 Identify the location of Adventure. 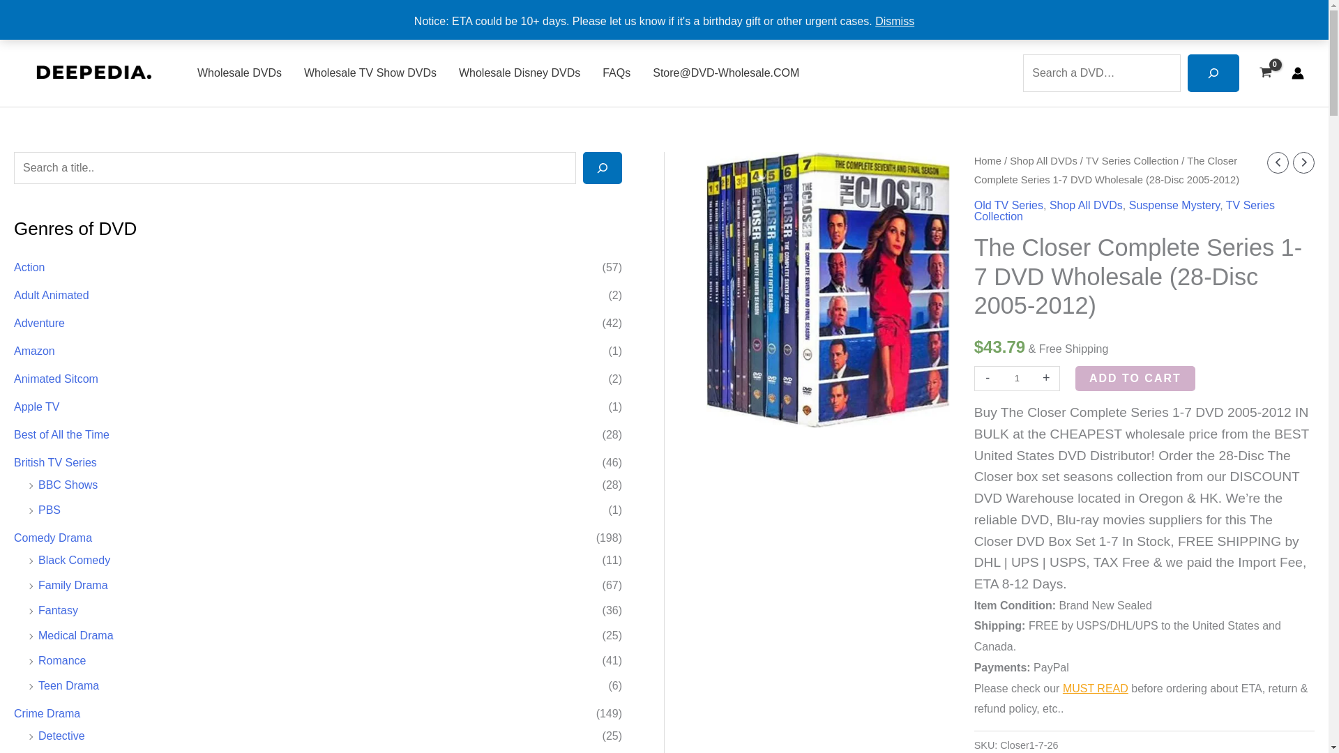
(39, 322).